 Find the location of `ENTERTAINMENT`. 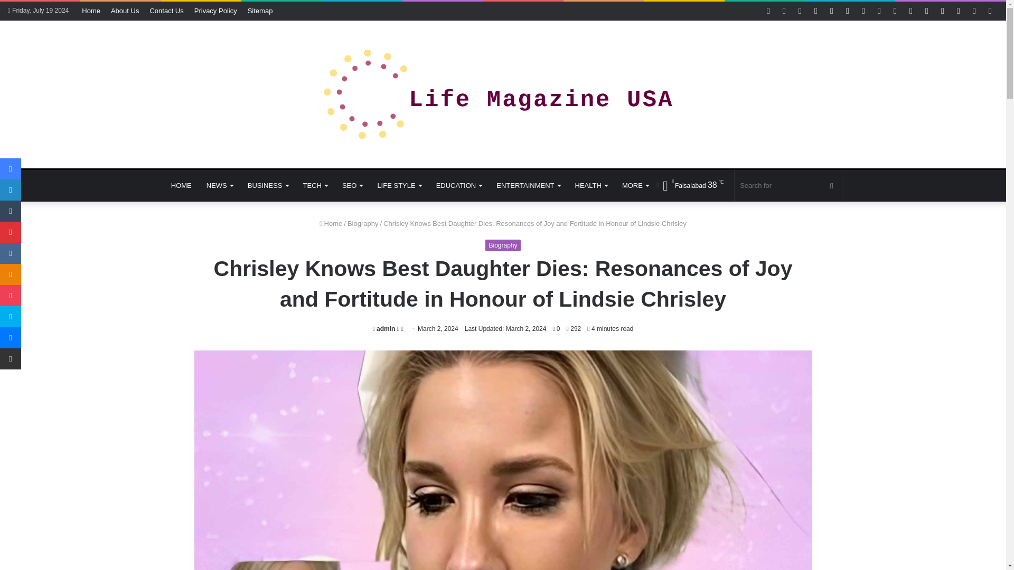

ENTERTAINMENT is located at coordinates (528, 186).